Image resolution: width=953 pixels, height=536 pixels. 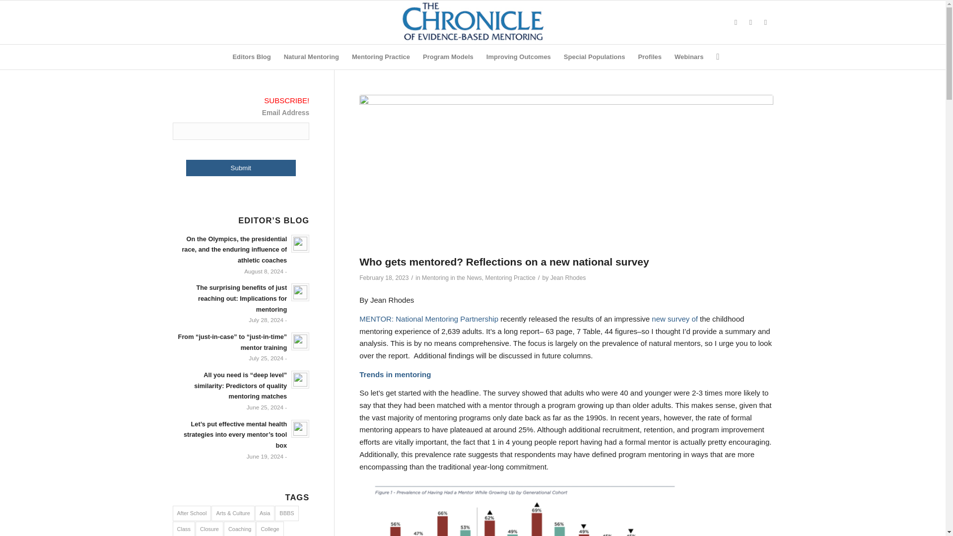 What do you see at coordinates (750, 22) in the screenshot?
I see `Instagram` at bounding box center [750, 22].